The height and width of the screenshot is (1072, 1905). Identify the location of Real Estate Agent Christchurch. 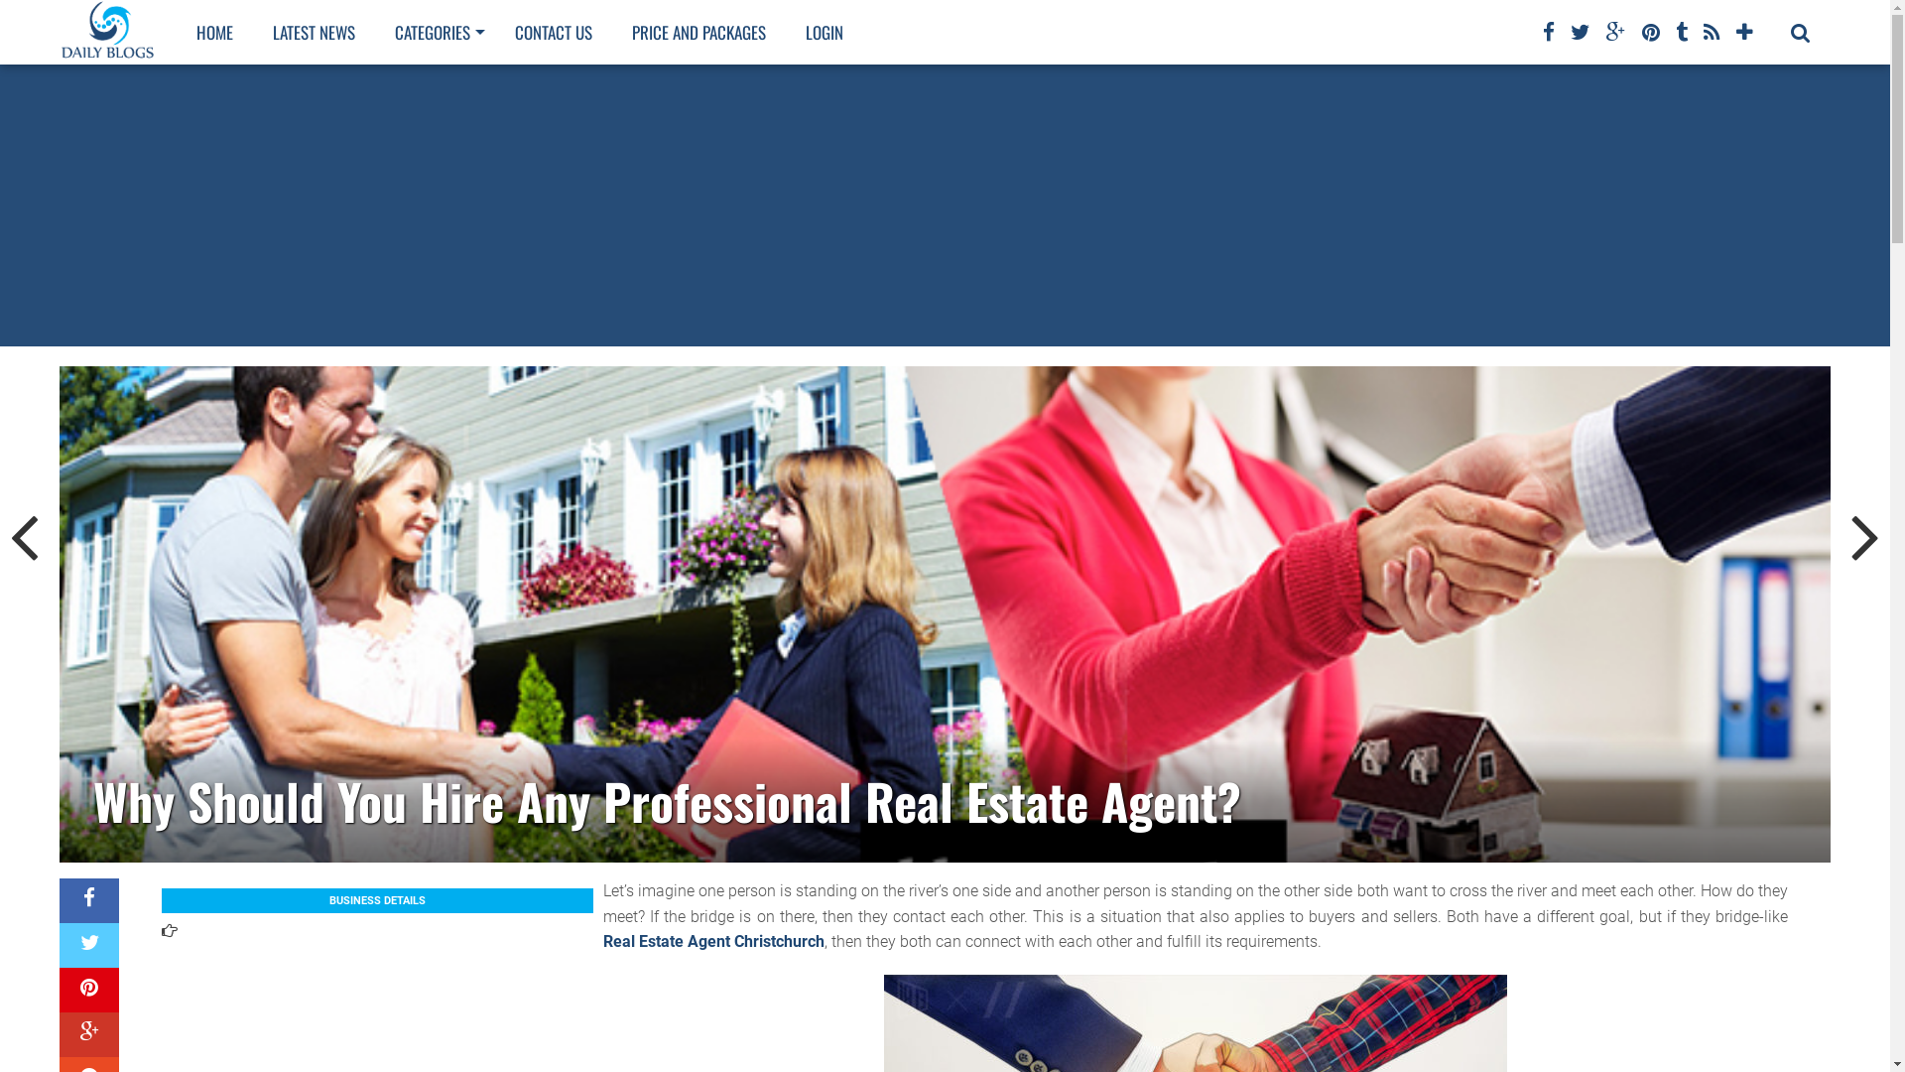
(714, 941).